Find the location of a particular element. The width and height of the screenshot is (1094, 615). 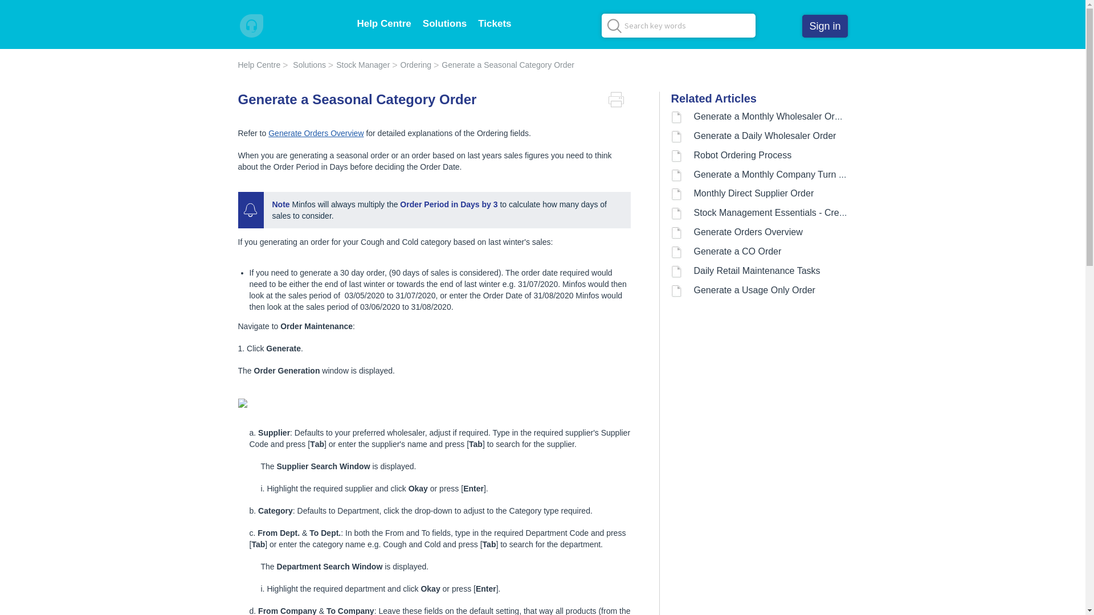

Stock Management Essentials - Create orders is located at coordinates (787, 213).